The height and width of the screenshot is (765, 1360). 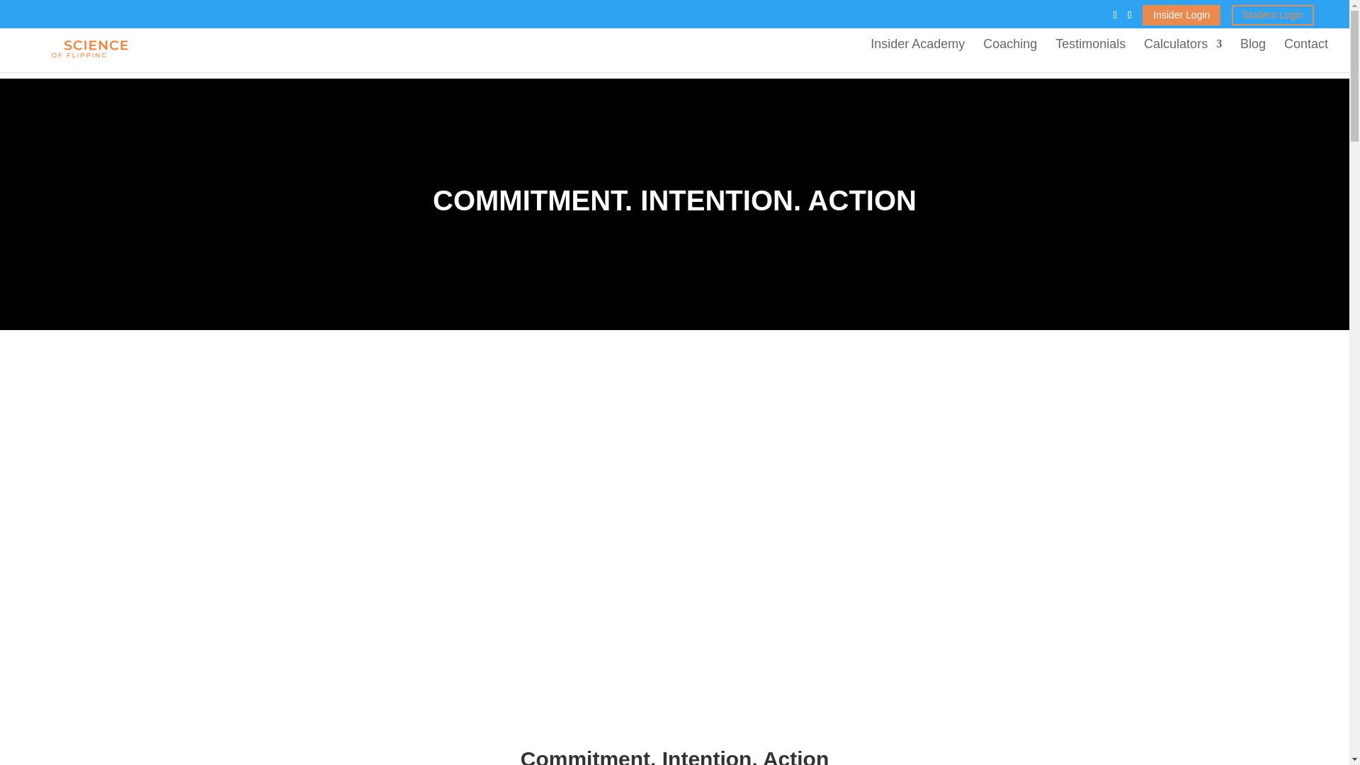 I want to click on Contact, so click(x=1306, y=55).